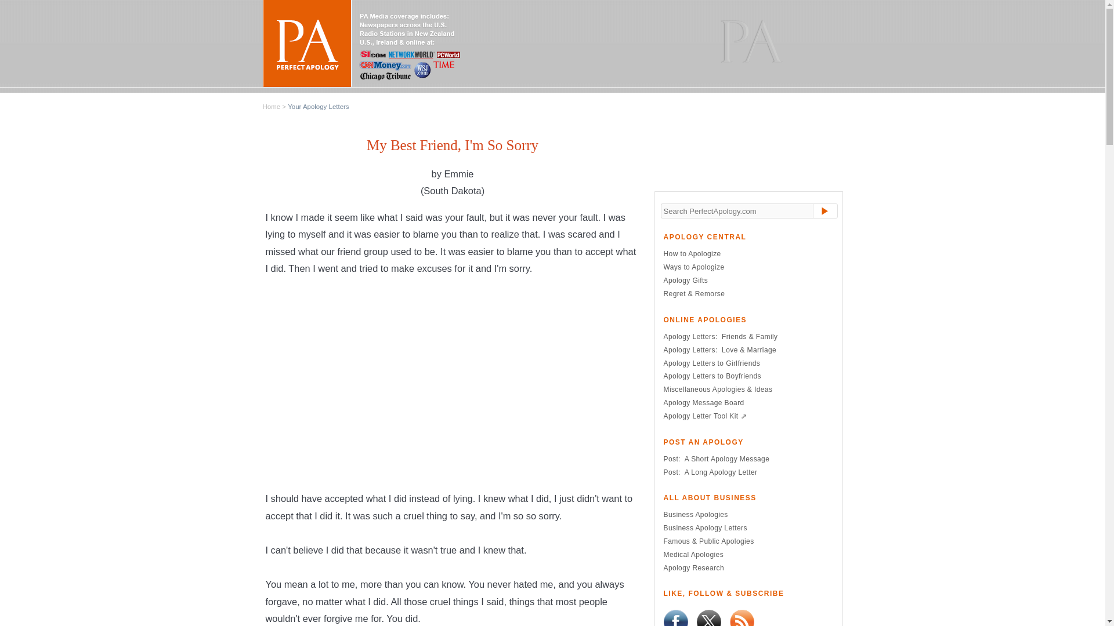 The height and width of the screenshot is (626, 1114). Describe the element at coordinates (690, 515) in the screenshot. I see `Business Apologies` at that location.